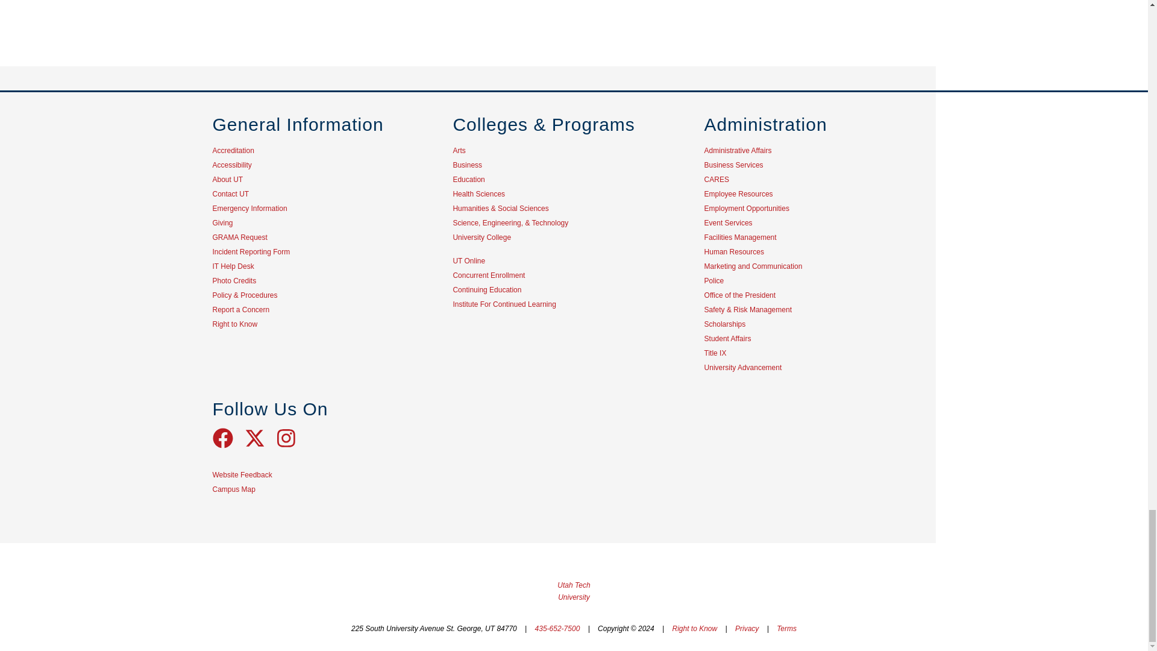 This screenshot has height=651, width=1157. What do you see at coordinates (228, 445) in the screenshot?
I see `Visit our Facebook page` at bounding box center [228, 445].